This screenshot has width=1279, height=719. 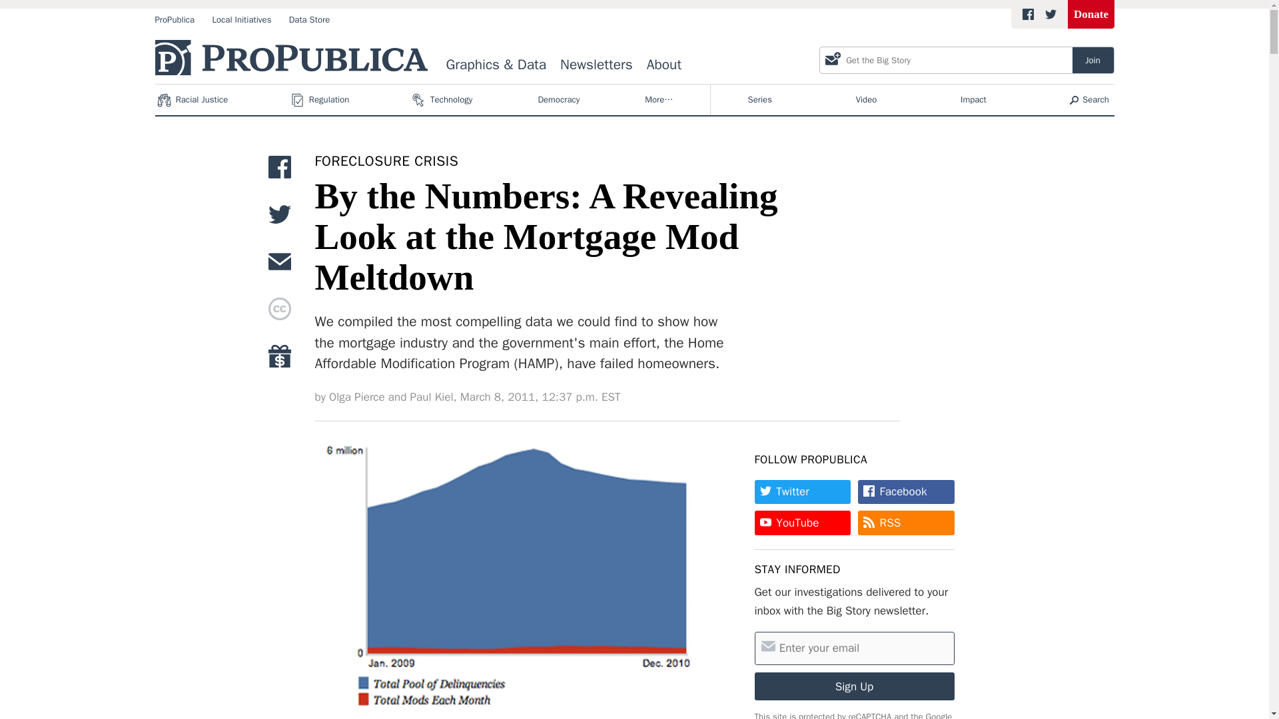 I want to click on ProPublica, so click(x=175, y=20).